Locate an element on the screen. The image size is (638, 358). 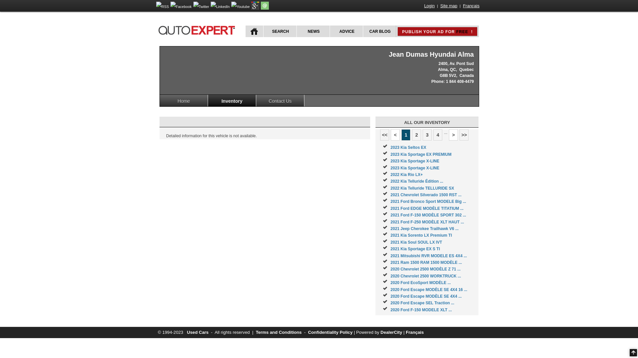
HOME is located at coordinates (255, 31).